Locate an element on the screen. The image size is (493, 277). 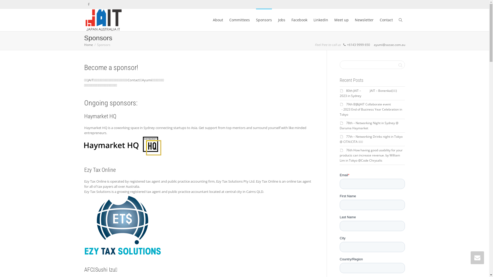
Ezy Tax Online is located at coordinates (100, 170).